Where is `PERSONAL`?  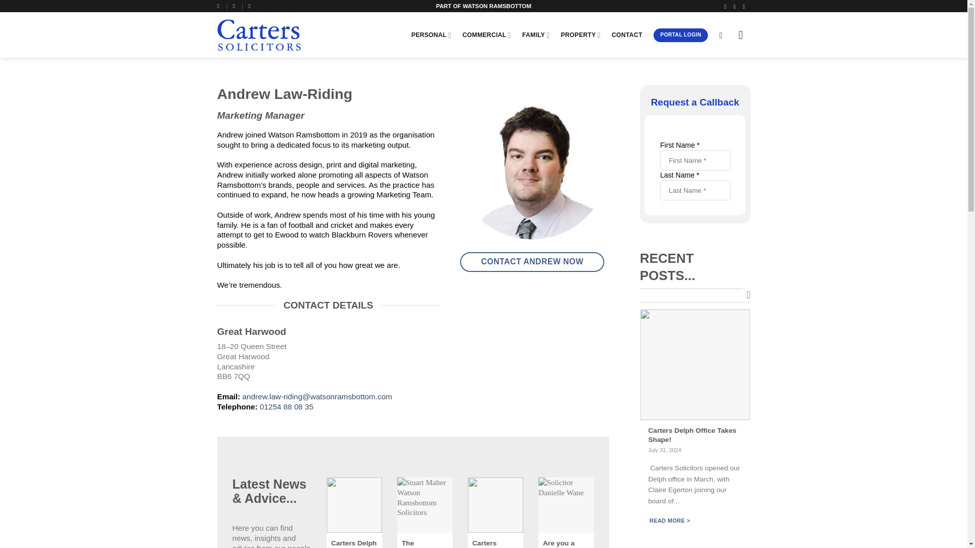 PERSONAL is located at coordinates (431, 35).